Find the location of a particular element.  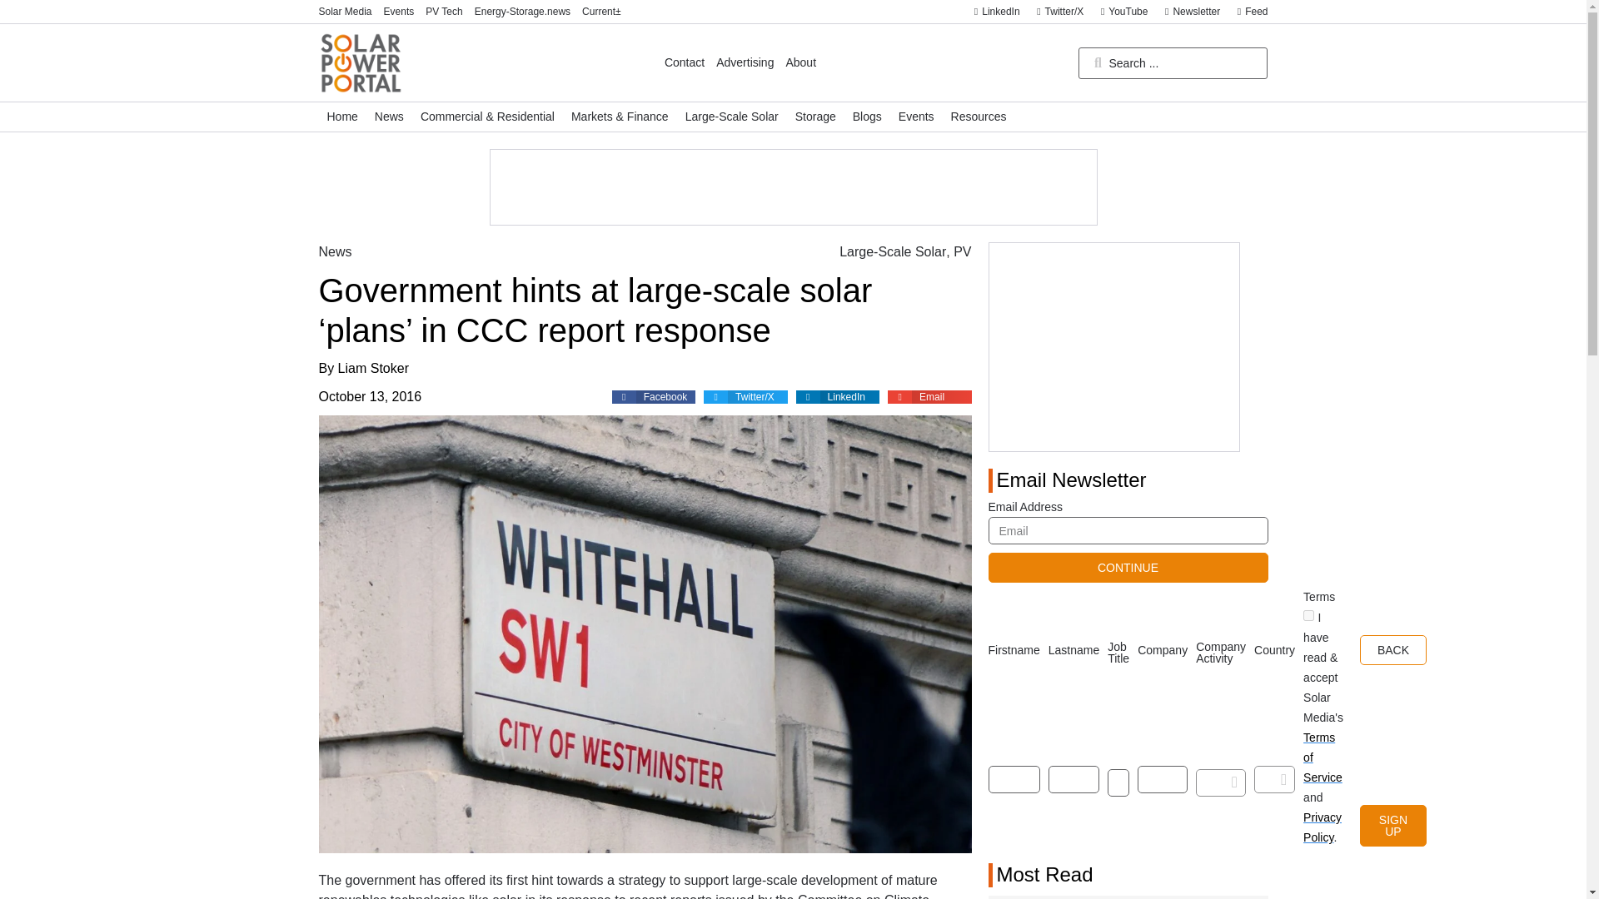

YouTube is located at coordinates (1119, 12).